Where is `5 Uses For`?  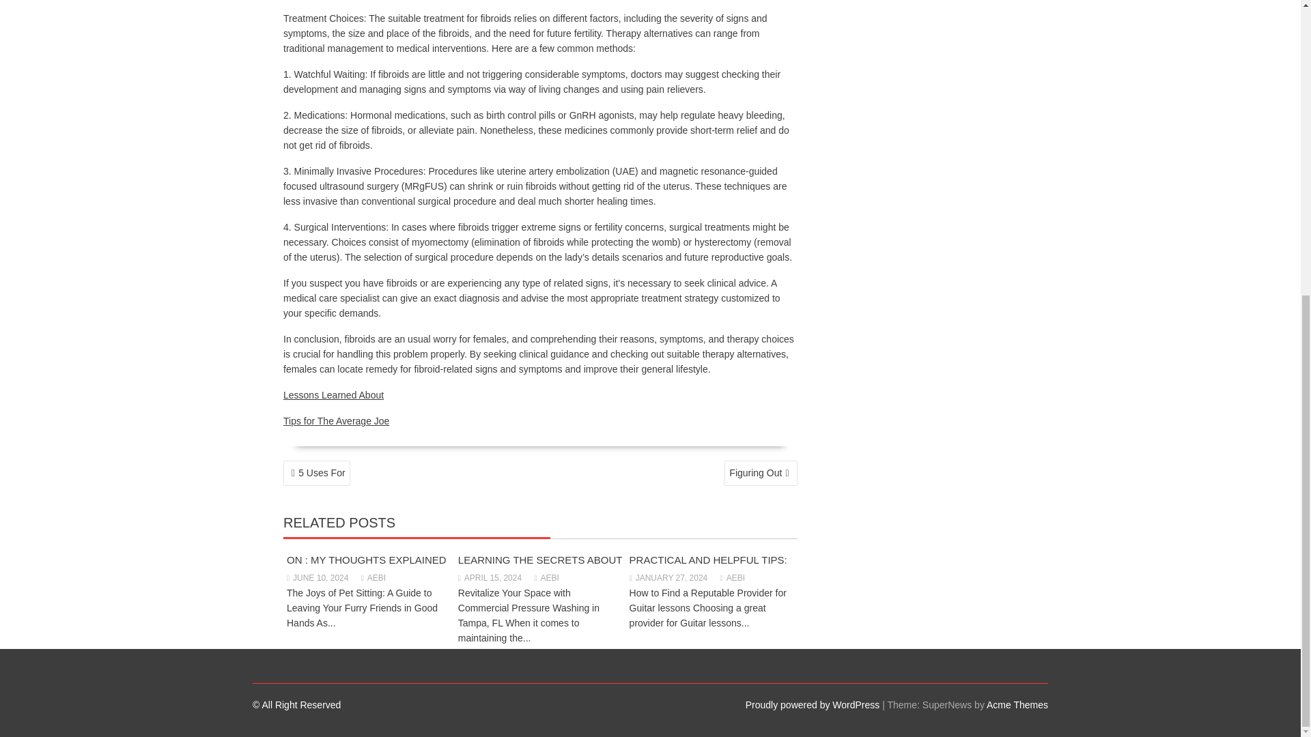
5 Uses For is located at coordinates (316, 473).